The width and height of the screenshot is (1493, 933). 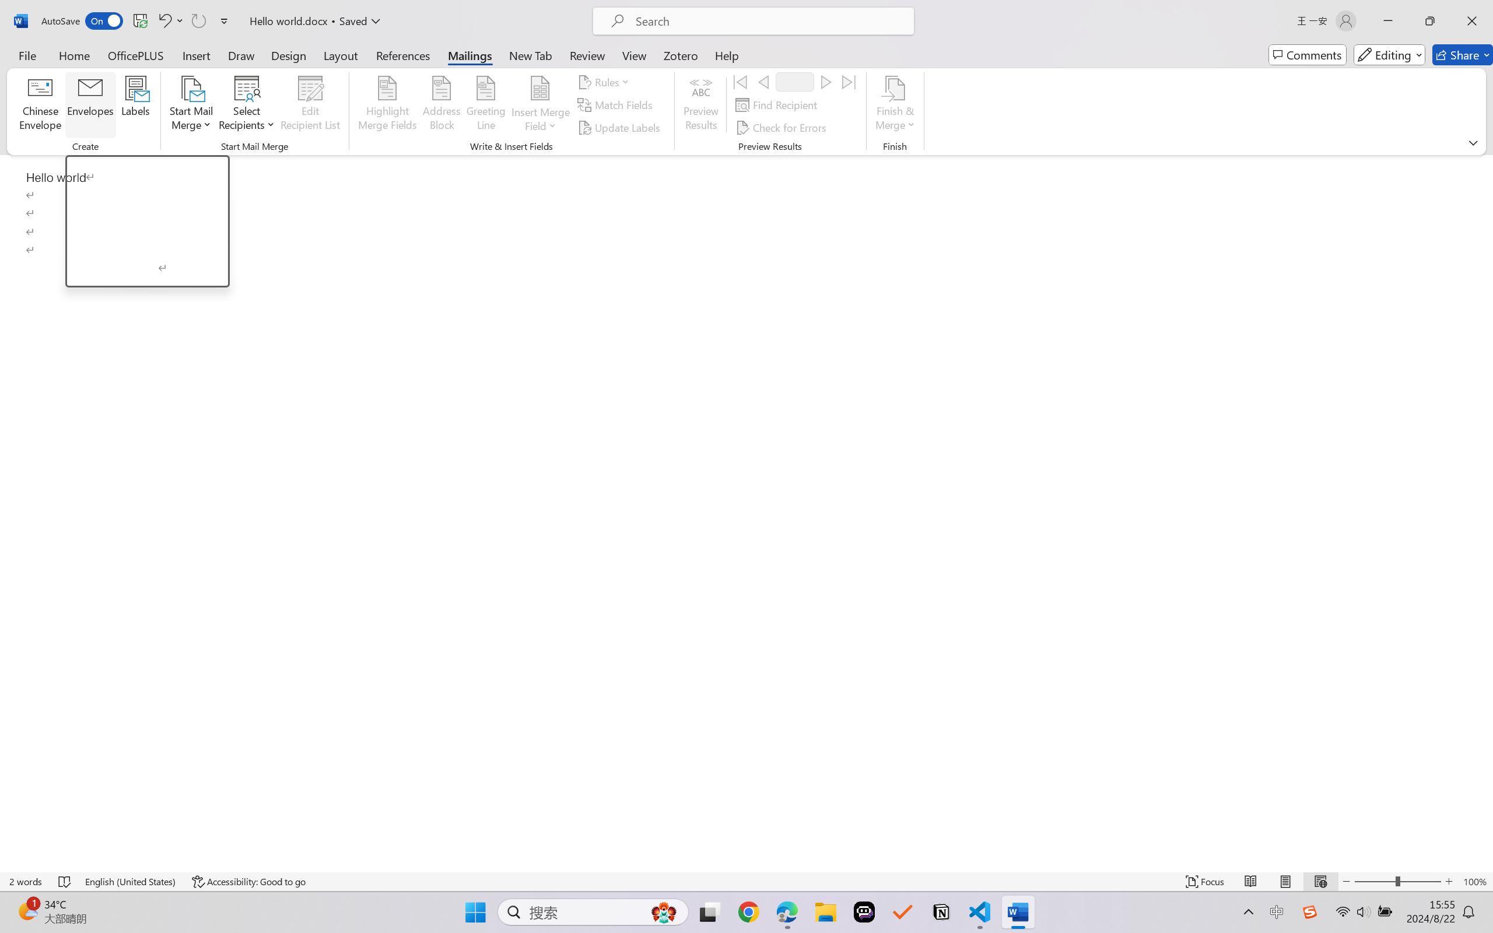 I want to click on Chinese Envelope..., so click(x=41, y=105).